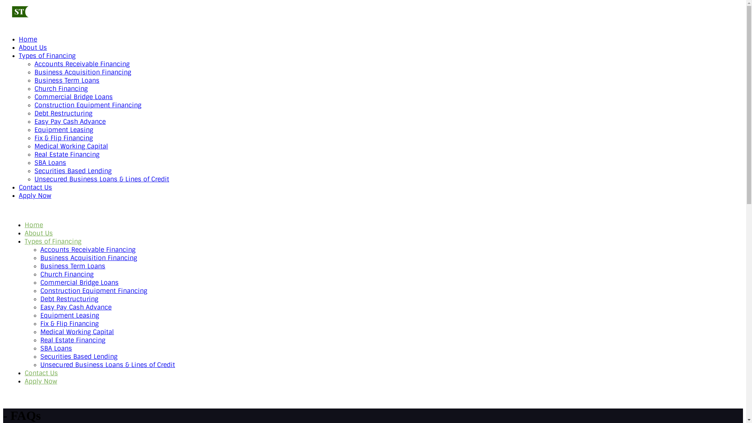  Describe the element at coordinates (88, 250) in the screenshot. I see `Accounts Receivable Financing` at that location.